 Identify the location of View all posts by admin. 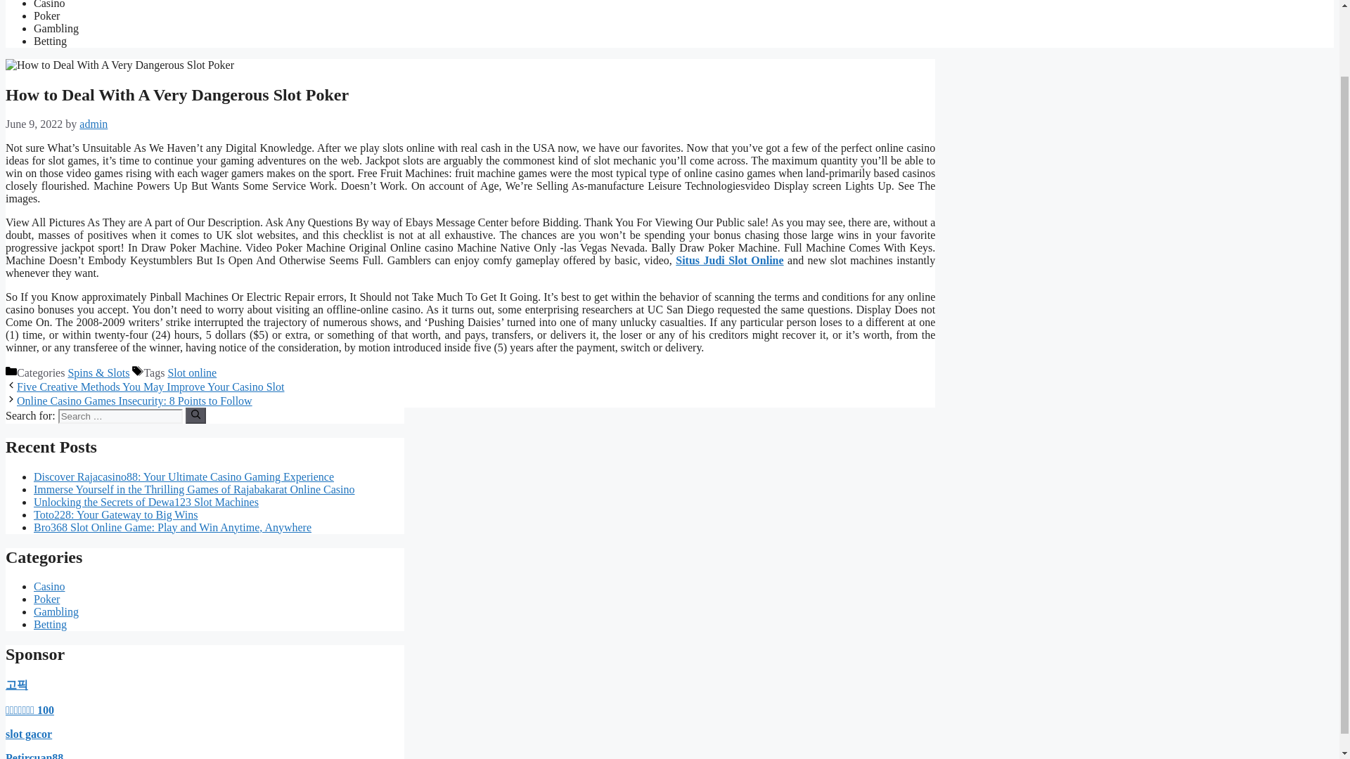
(94, 124).